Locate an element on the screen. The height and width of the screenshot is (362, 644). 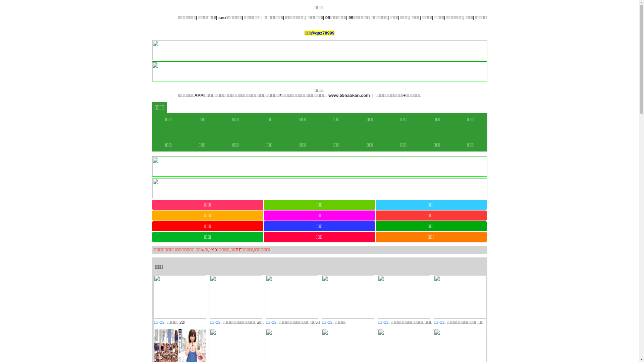
| is located at coordinates (544, 17).